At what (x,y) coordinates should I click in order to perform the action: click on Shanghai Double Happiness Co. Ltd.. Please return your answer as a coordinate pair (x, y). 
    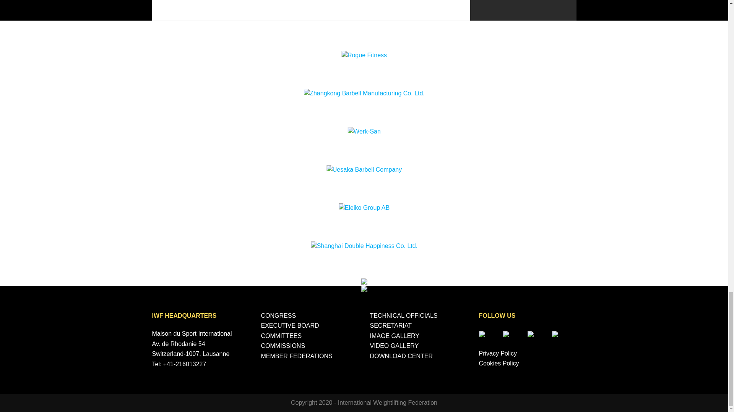
    Looking at the image, I should click on (364, 246).